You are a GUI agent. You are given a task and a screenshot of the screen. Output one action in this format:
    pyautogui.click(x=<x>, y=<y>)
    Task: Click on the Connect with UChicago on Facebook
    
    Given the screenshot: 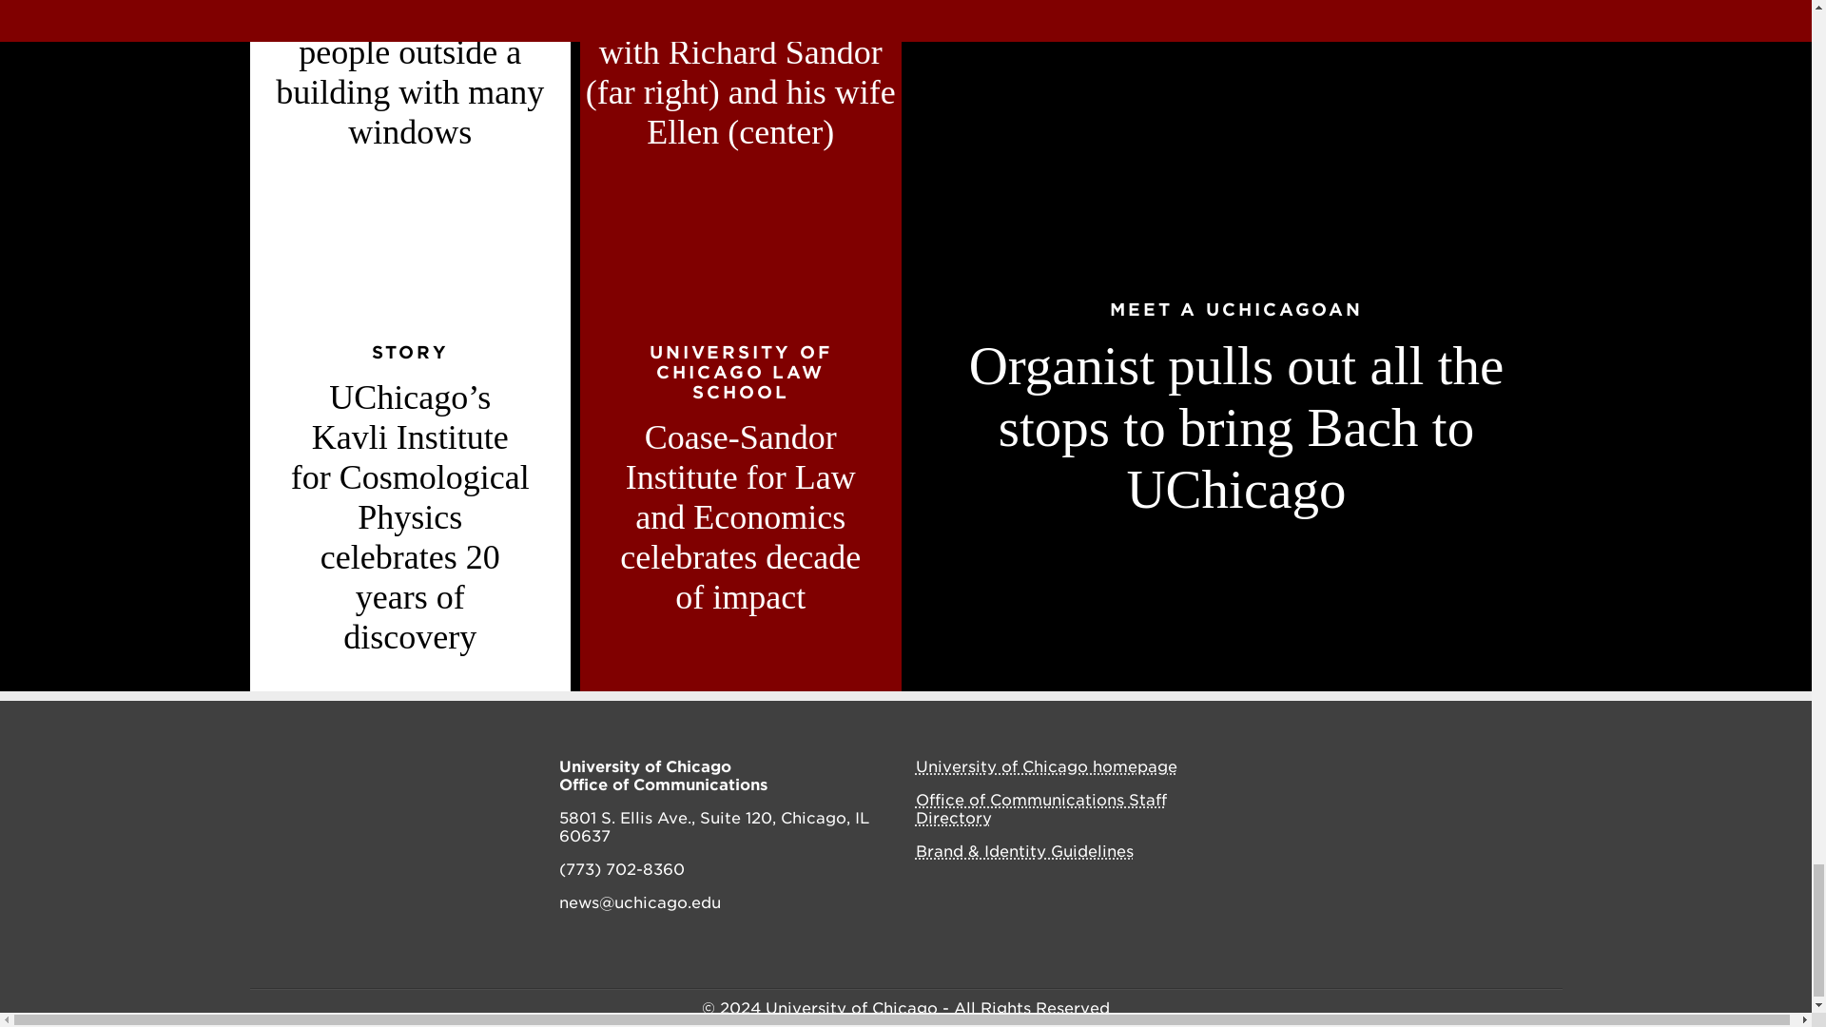 What is the action you would take?
    pyautogui.click(x=1356, y=768)
    